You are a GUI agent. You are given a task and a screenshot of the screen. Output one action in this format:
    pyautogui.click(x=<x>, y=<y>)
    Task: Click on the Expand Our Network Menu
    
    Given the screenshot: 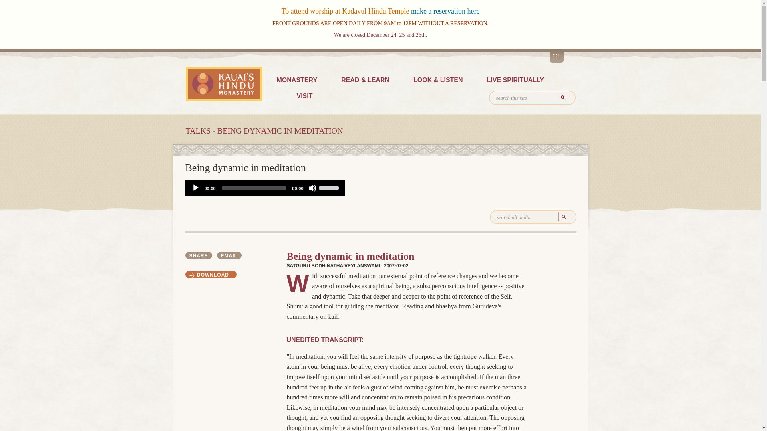 What is the action you would take?
    pyautogui.click(x=557, y=56)
    